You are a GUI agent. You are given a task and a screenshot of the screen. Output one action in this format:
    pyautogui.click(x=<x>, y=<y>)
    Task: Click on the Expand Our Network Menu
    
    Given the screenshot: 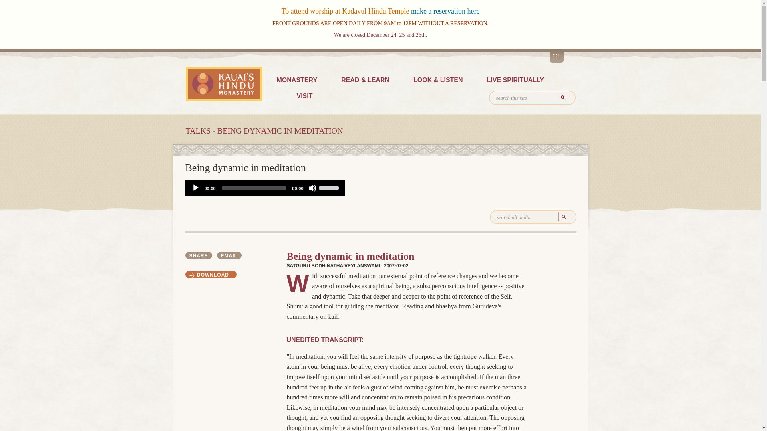 What is the action you would take?
    pyautogui.click(x=557, y=56)
    